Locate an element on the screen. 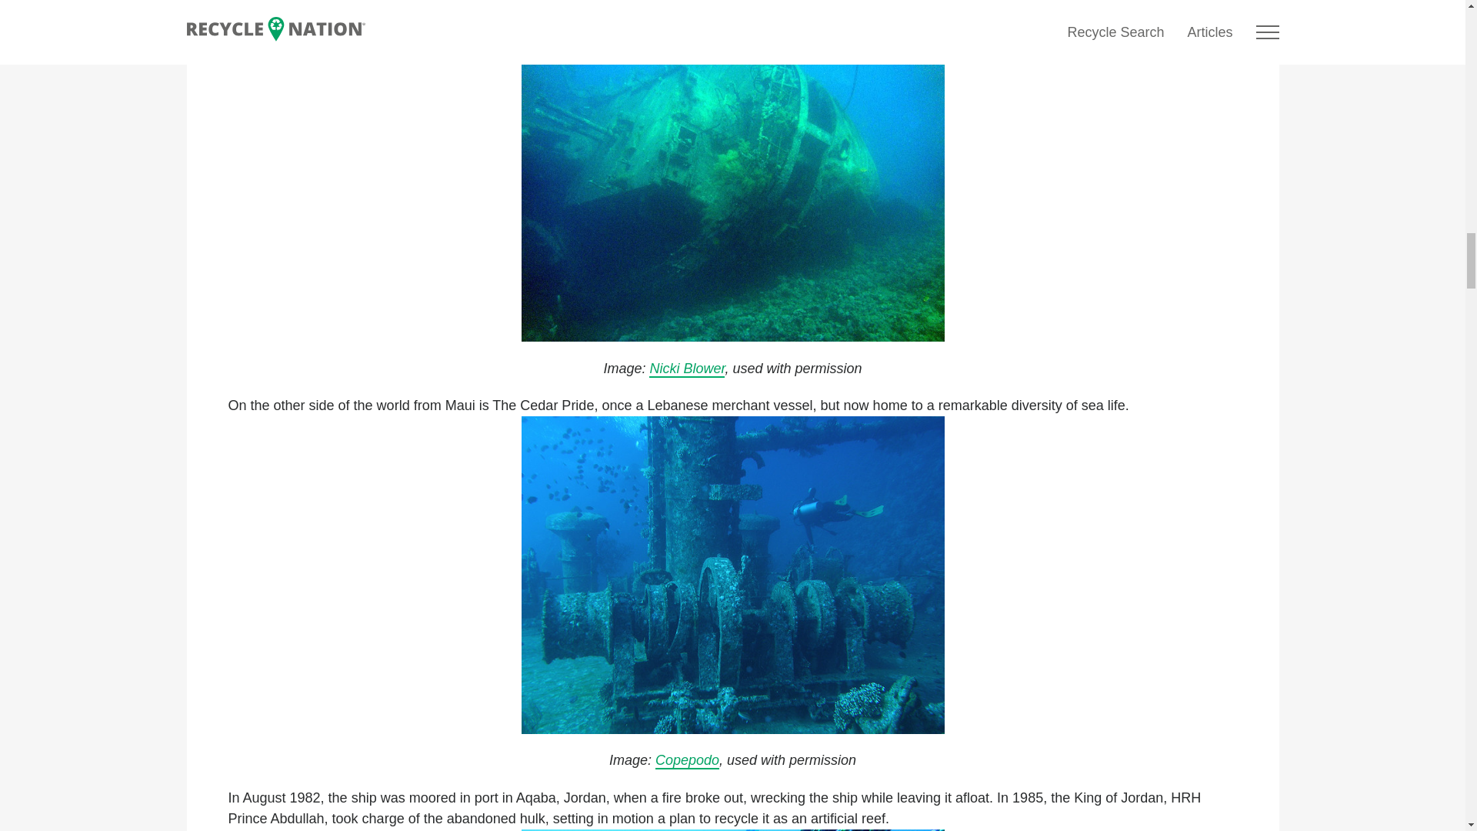 This screenshot has height=831, width=1477. Nicki Blower is located at coordinates (687, 369).